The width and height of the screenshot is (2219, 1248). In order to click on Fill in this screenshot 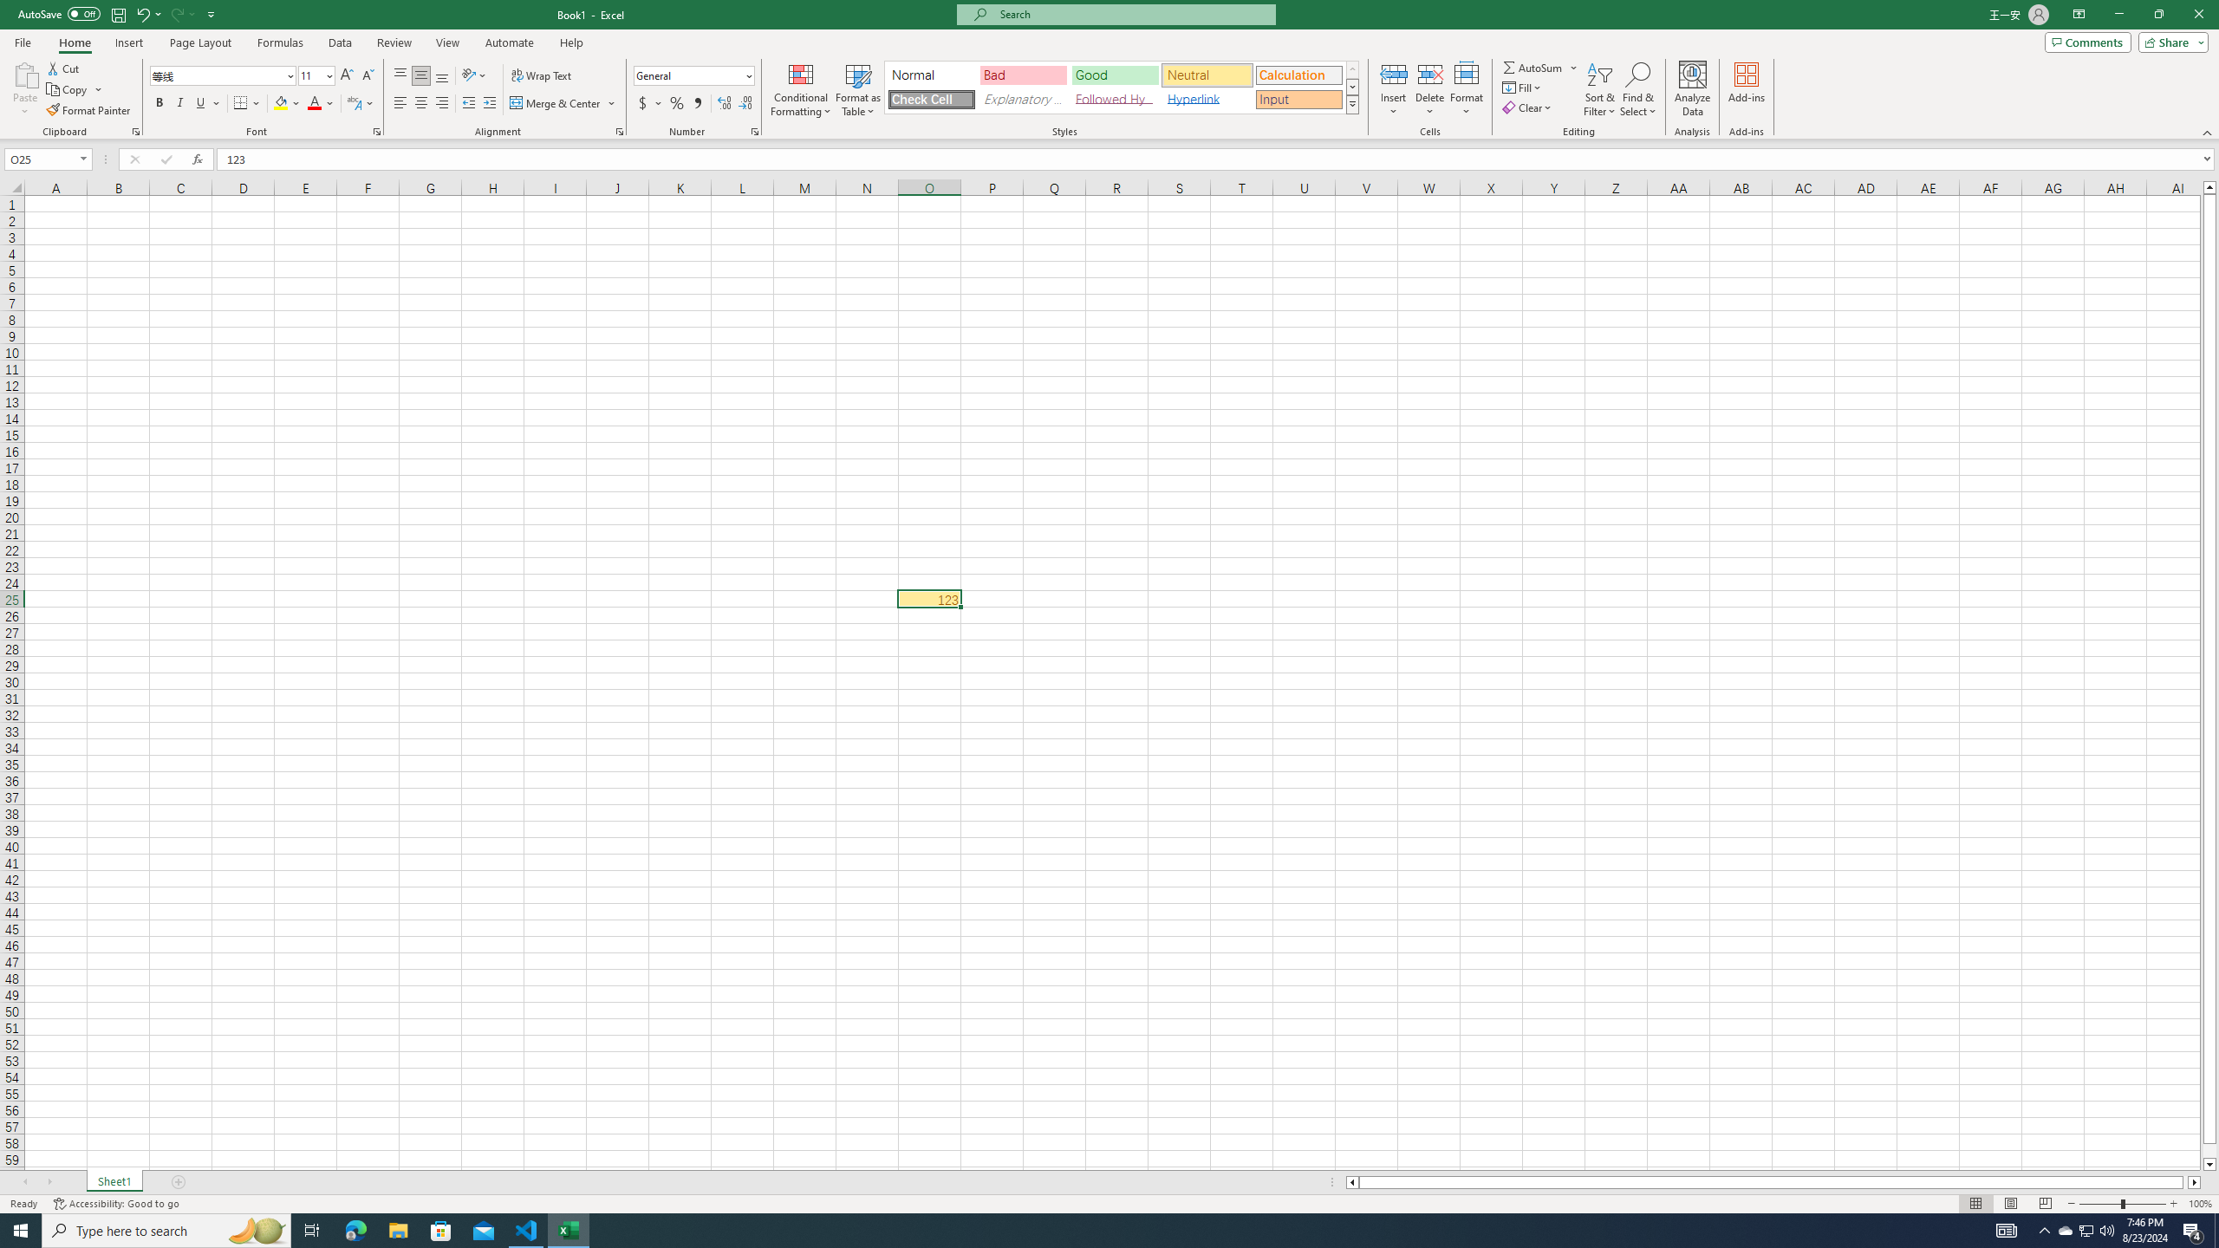, I will do `click(1523, 87)`.